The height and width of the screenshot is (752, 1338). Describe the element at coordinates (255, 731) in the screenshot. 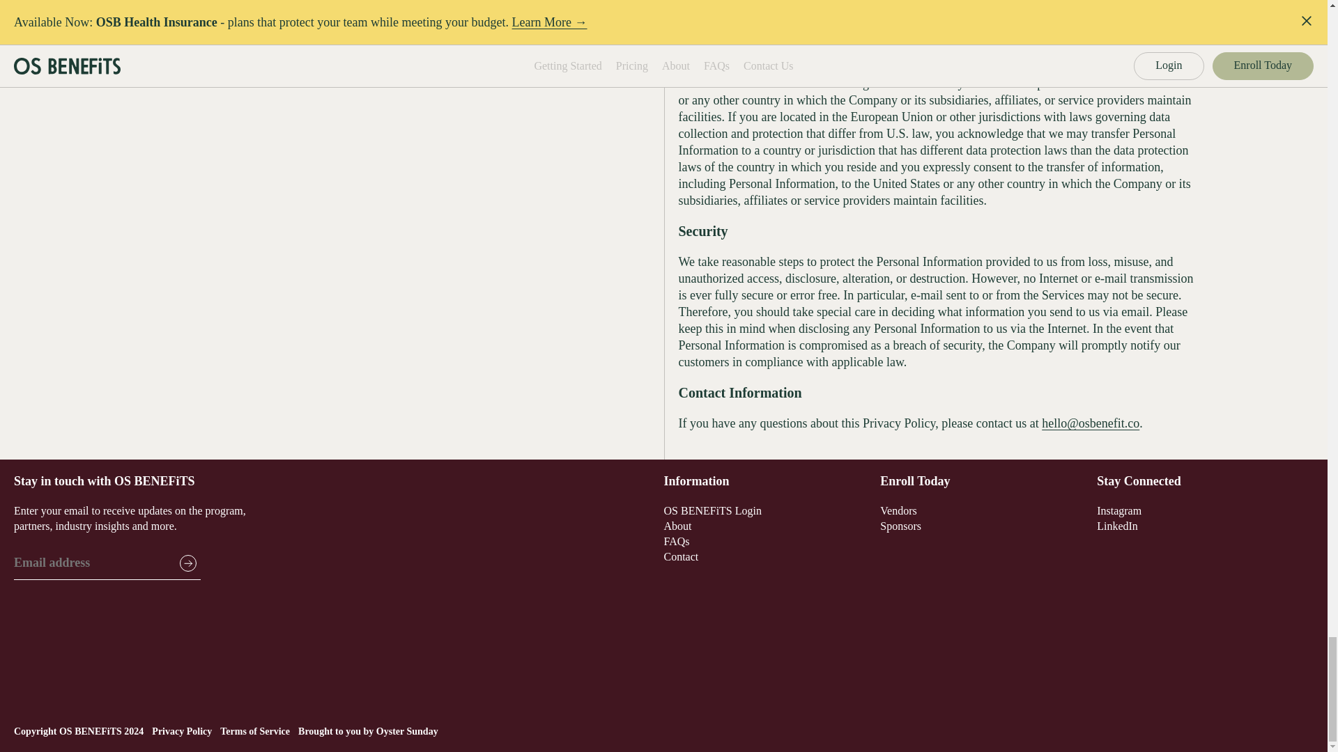

I see `Terms of Service` at that location.